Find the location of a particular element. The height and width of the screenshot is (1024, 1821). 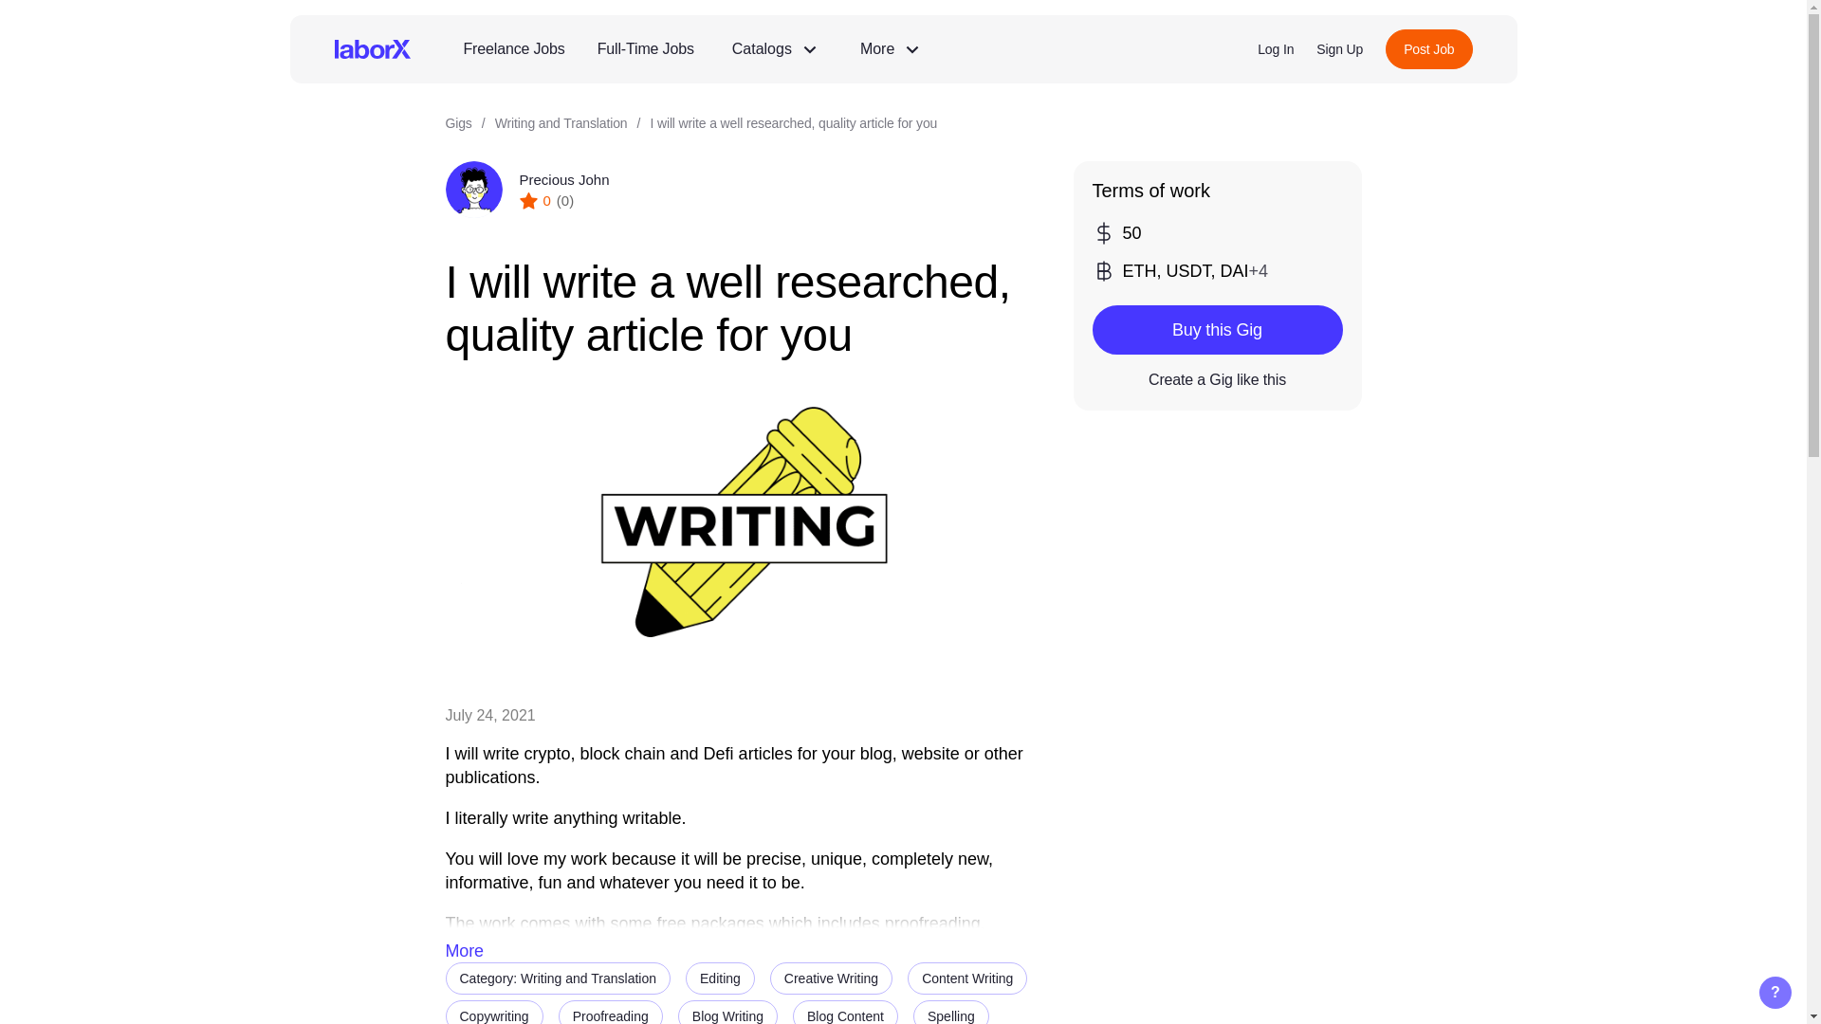

Sign Up is located at coordinates (1339, 49).